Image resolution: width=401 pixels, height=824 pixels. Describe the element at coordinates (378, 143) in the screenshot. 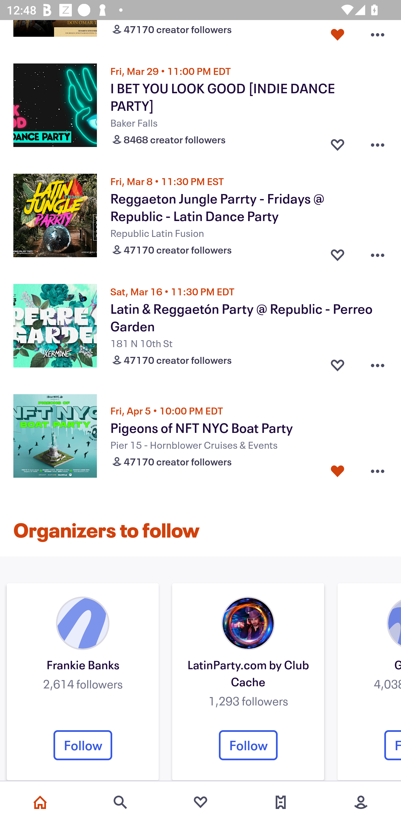

I see `Overflow menu button` at that location.